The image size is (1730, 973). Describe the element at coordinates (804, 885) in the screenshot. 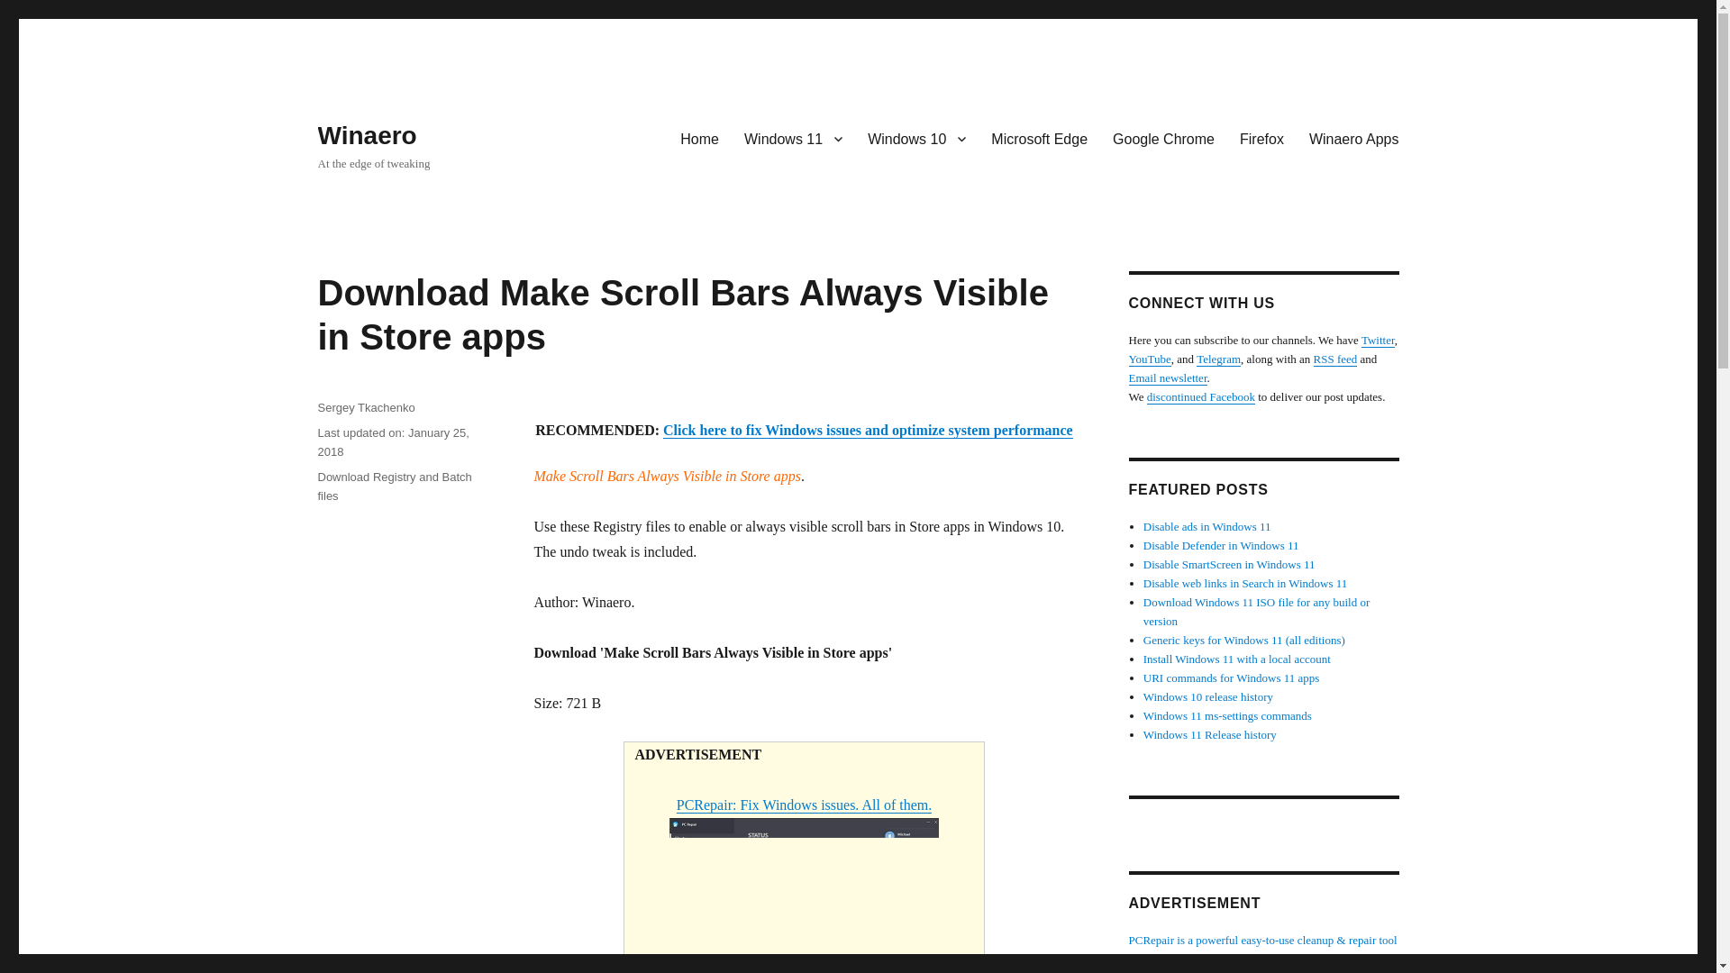

I see `PCRepair: Fix Windows issues. All of them.` at that location.